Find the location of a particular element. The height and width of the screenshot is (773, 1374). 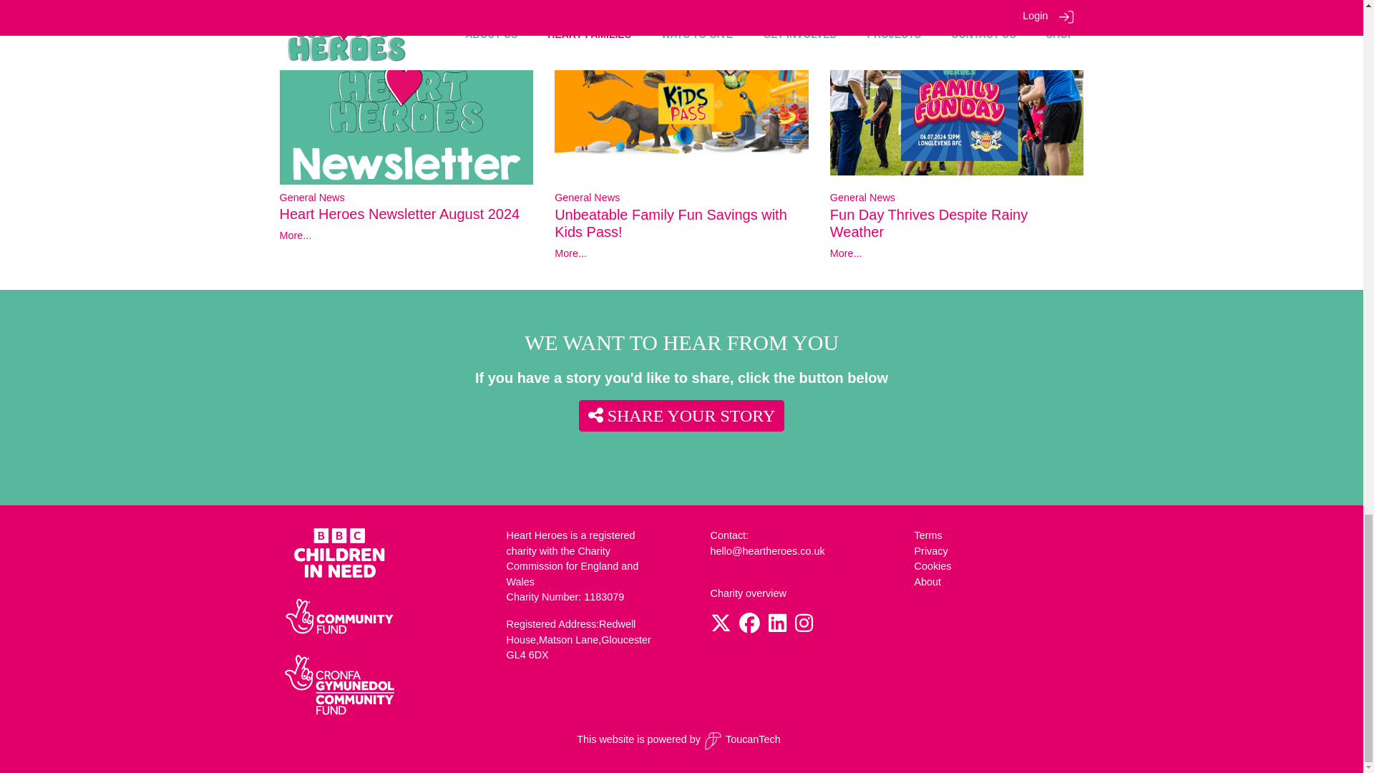

Facebook is located at coordinates (749, 627).